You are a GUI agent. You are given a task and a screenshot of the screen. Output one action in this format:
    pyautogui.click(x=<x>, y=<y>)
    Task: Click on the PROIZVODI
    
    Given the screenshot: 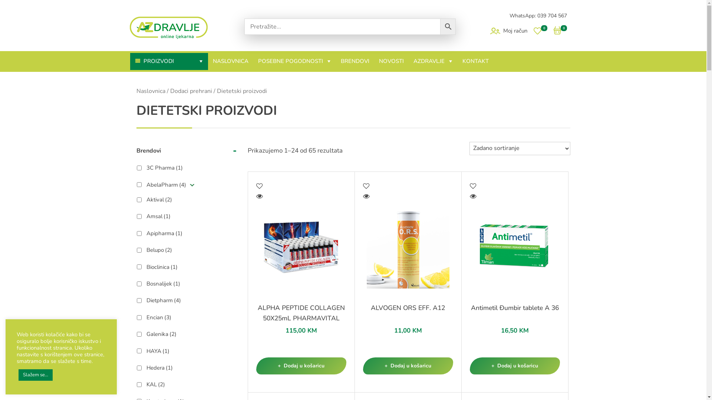 What is the action you would take?
    pyautogui.click(x=169, y=61)
    